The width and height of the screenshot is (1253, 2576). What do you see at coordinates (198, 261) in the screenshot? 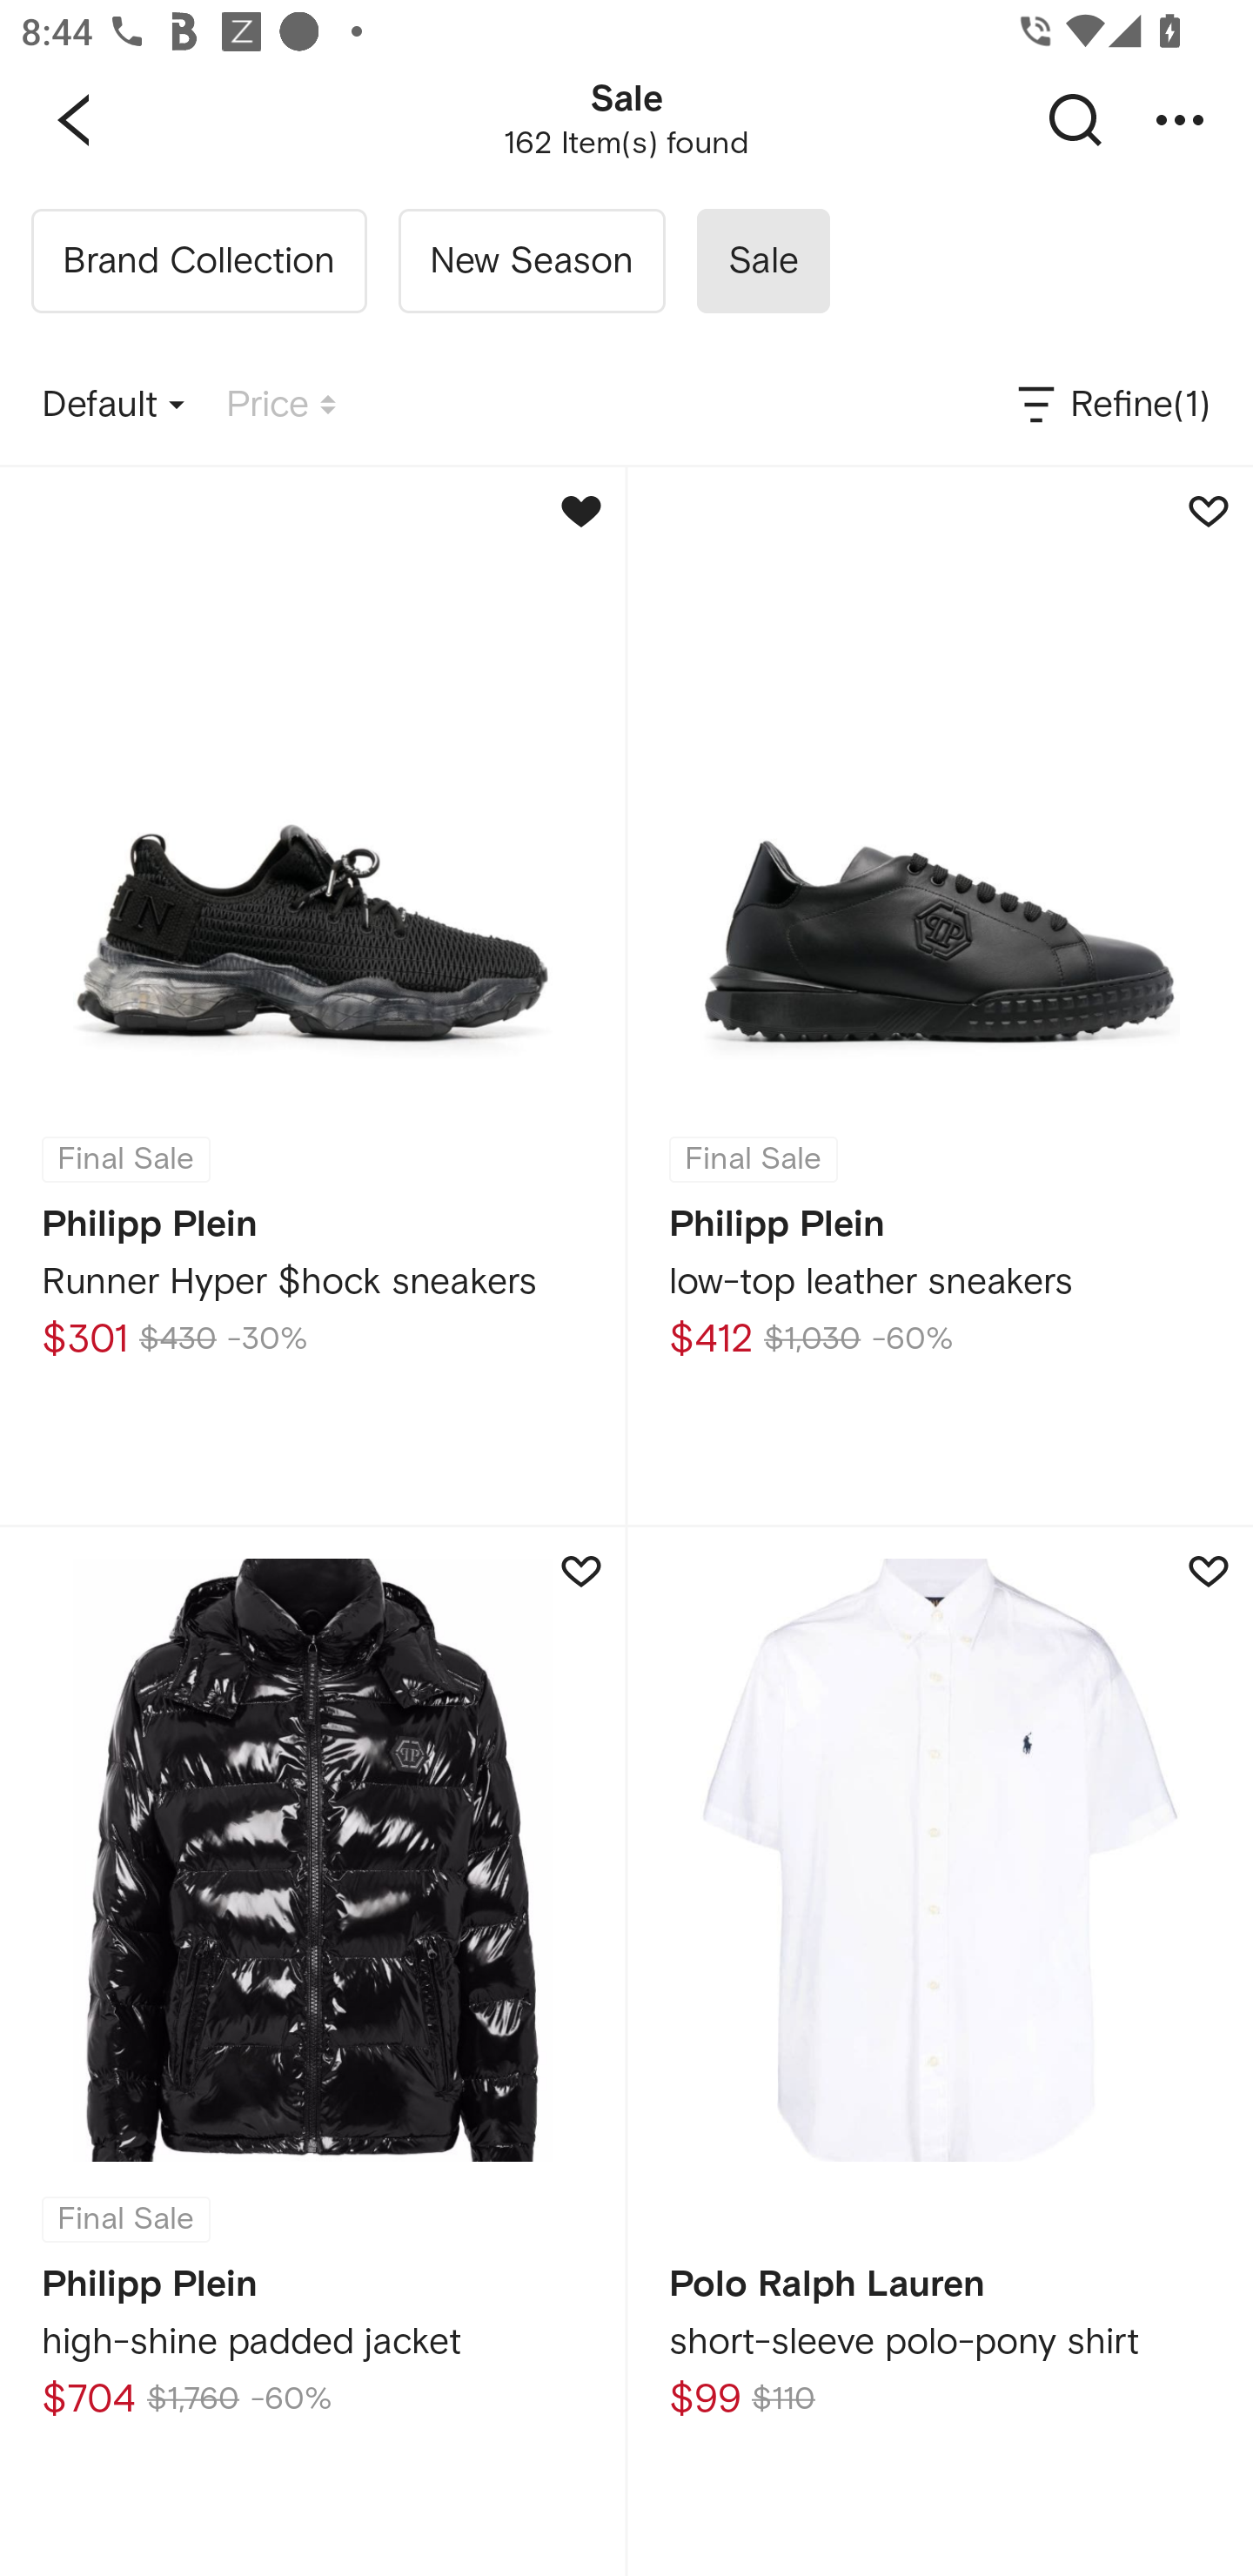
I see `Brand Collection` at bounding box center [198, 261].